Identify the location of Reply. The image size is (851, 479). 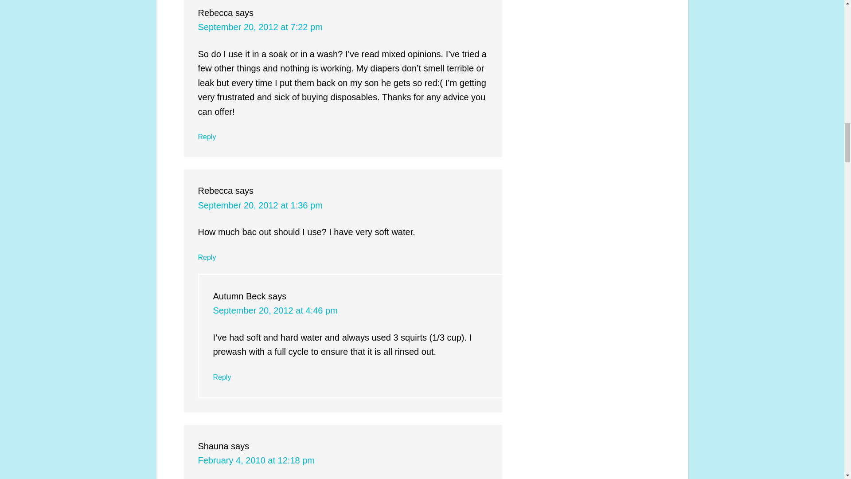
(207, 257).